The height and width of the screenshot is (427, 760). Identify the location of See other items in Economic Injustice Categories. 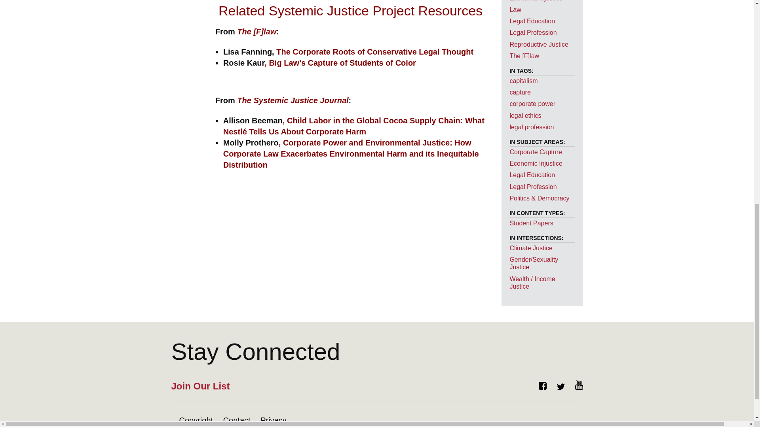
(536, 1).